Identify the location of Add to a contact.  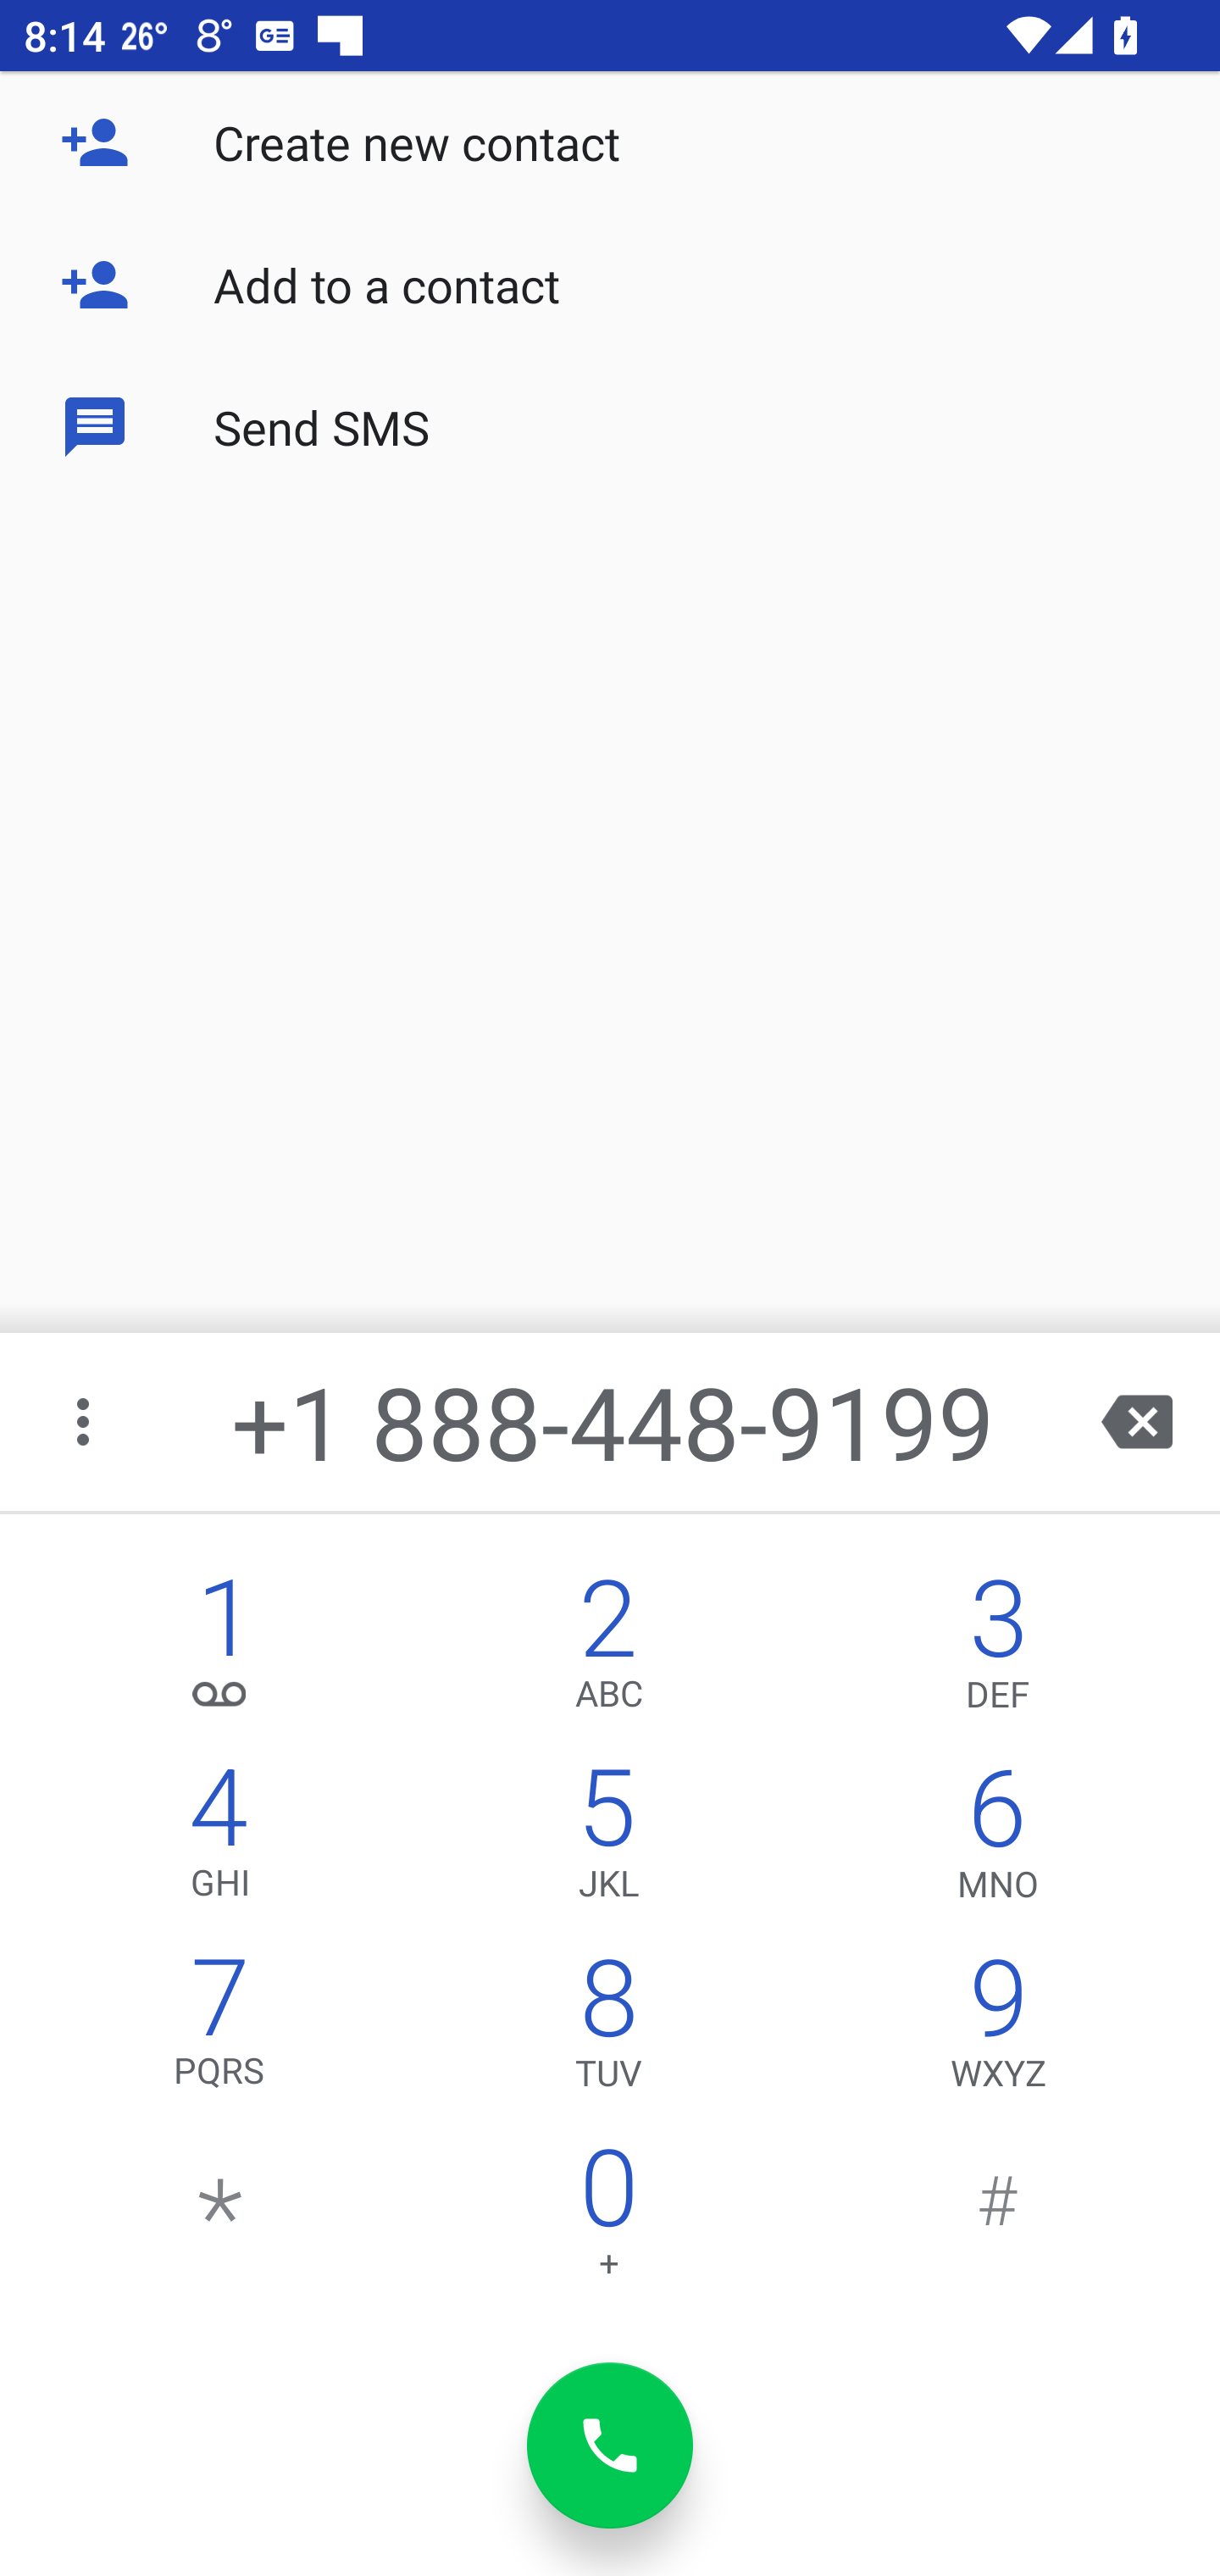
(610, 285).